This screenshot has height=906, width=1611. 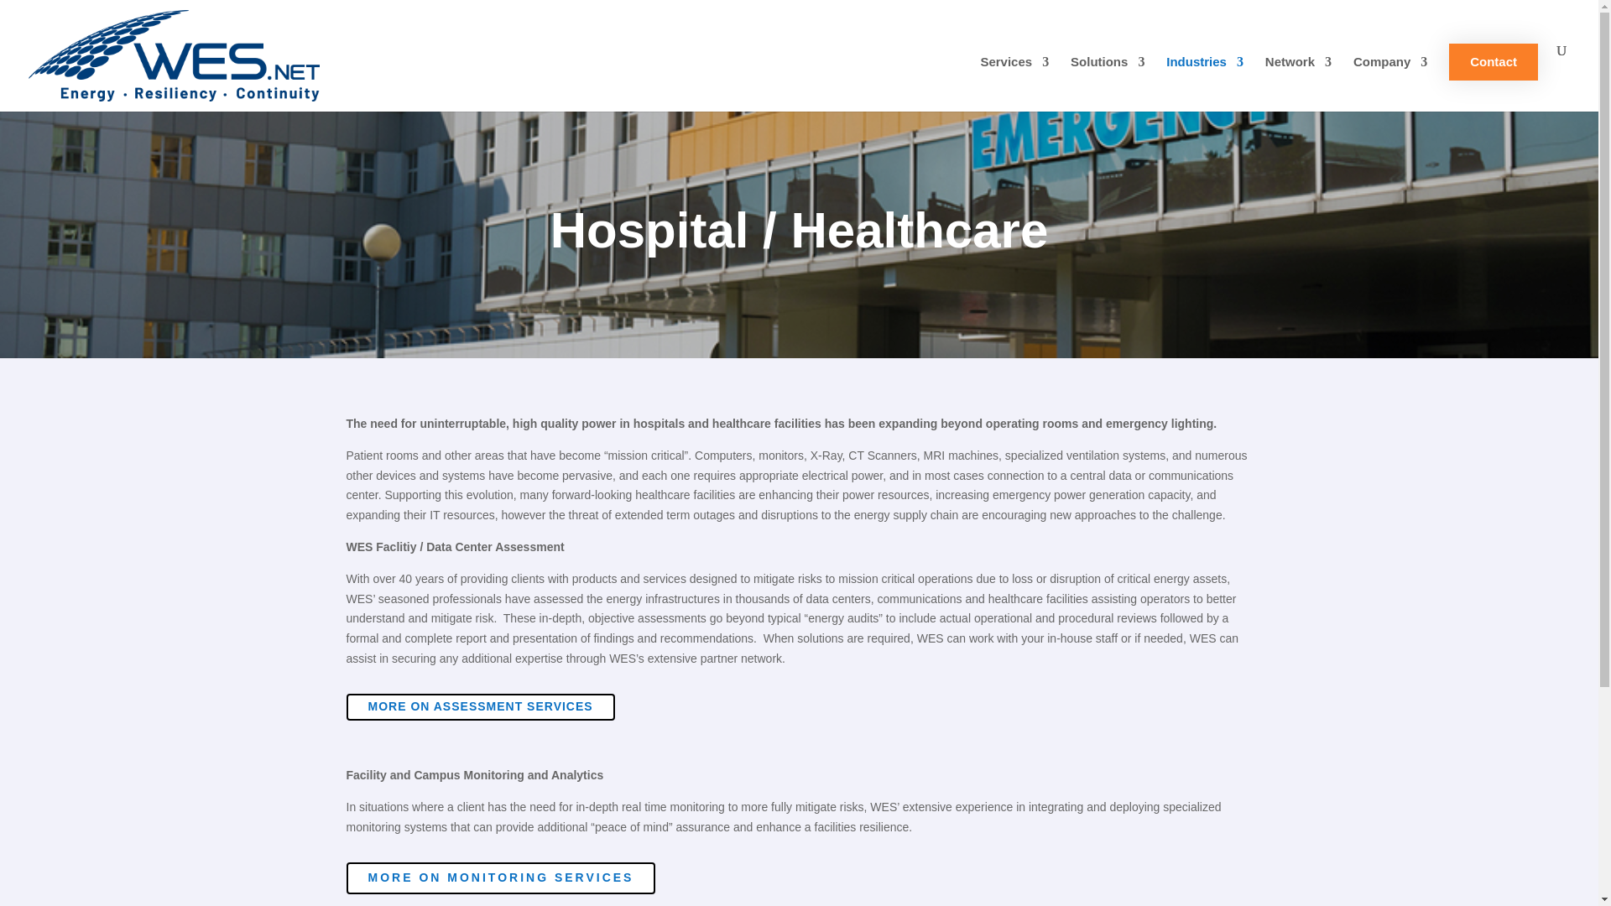 What do you see at coordinates (1494, 62) in the screenshot?
I see `Contact` at bounding box center [1494, 62].